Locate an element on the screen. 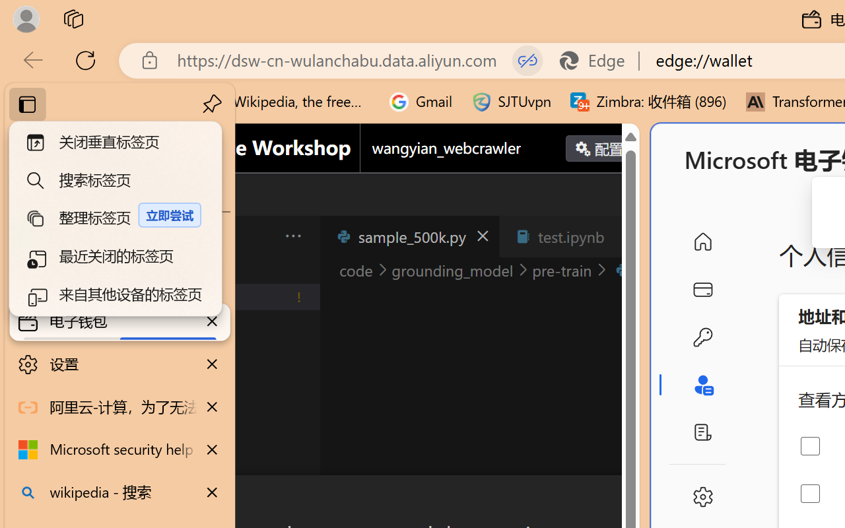 The image size is (845, 528). Gmail is located at coordinates (421, 102).